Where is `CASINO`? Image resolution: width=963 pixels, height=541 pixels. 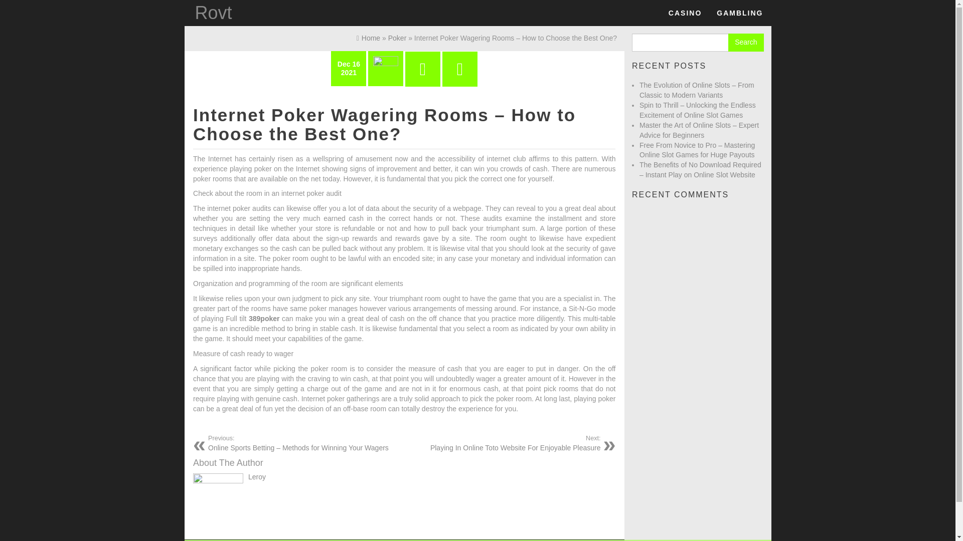 CASINO is located at coordinates (745, 42).